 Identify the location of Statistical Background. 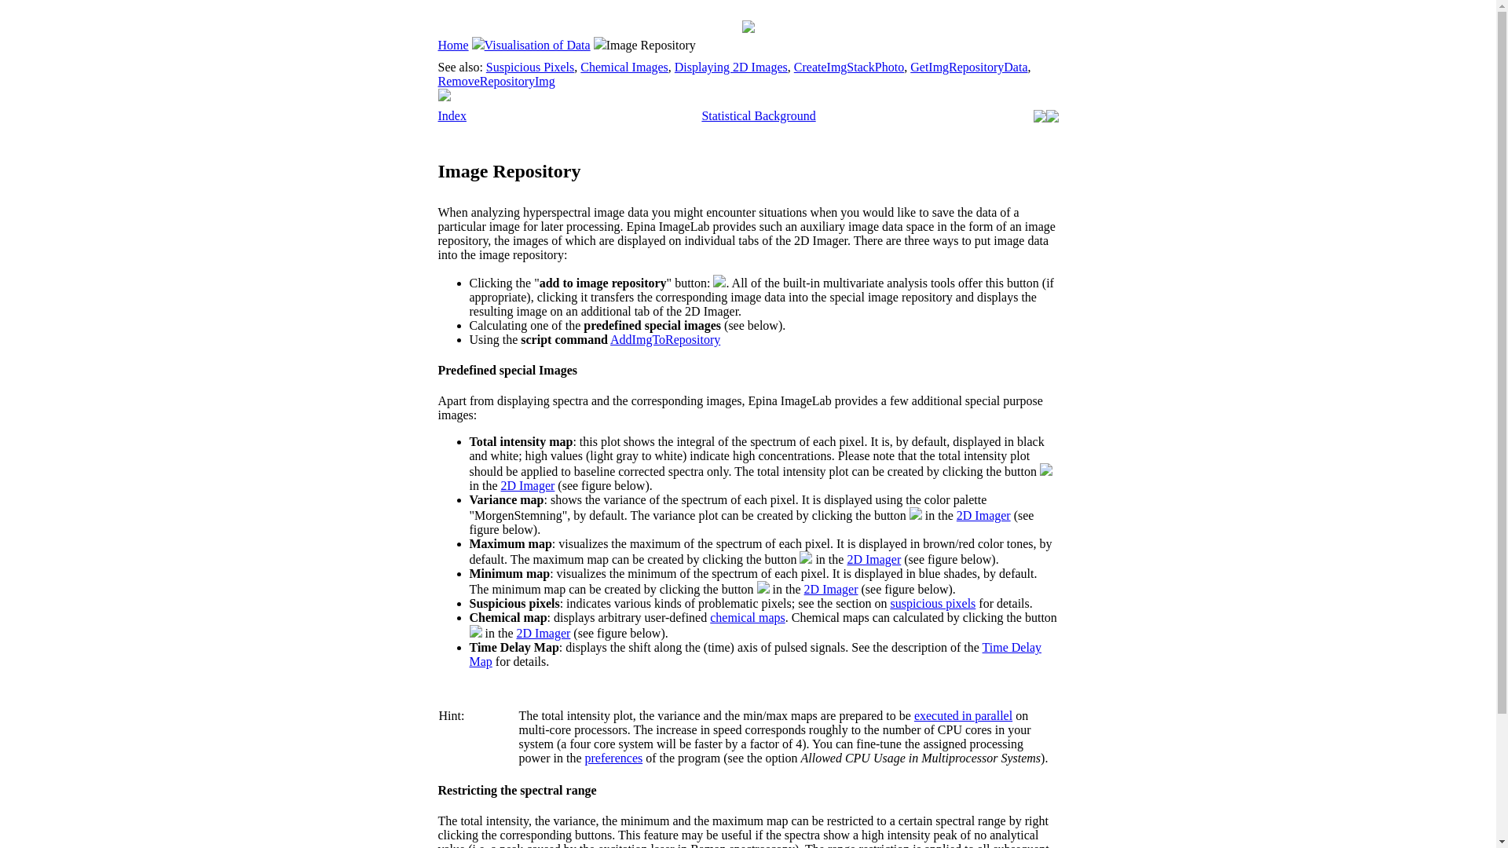
(758, 115).